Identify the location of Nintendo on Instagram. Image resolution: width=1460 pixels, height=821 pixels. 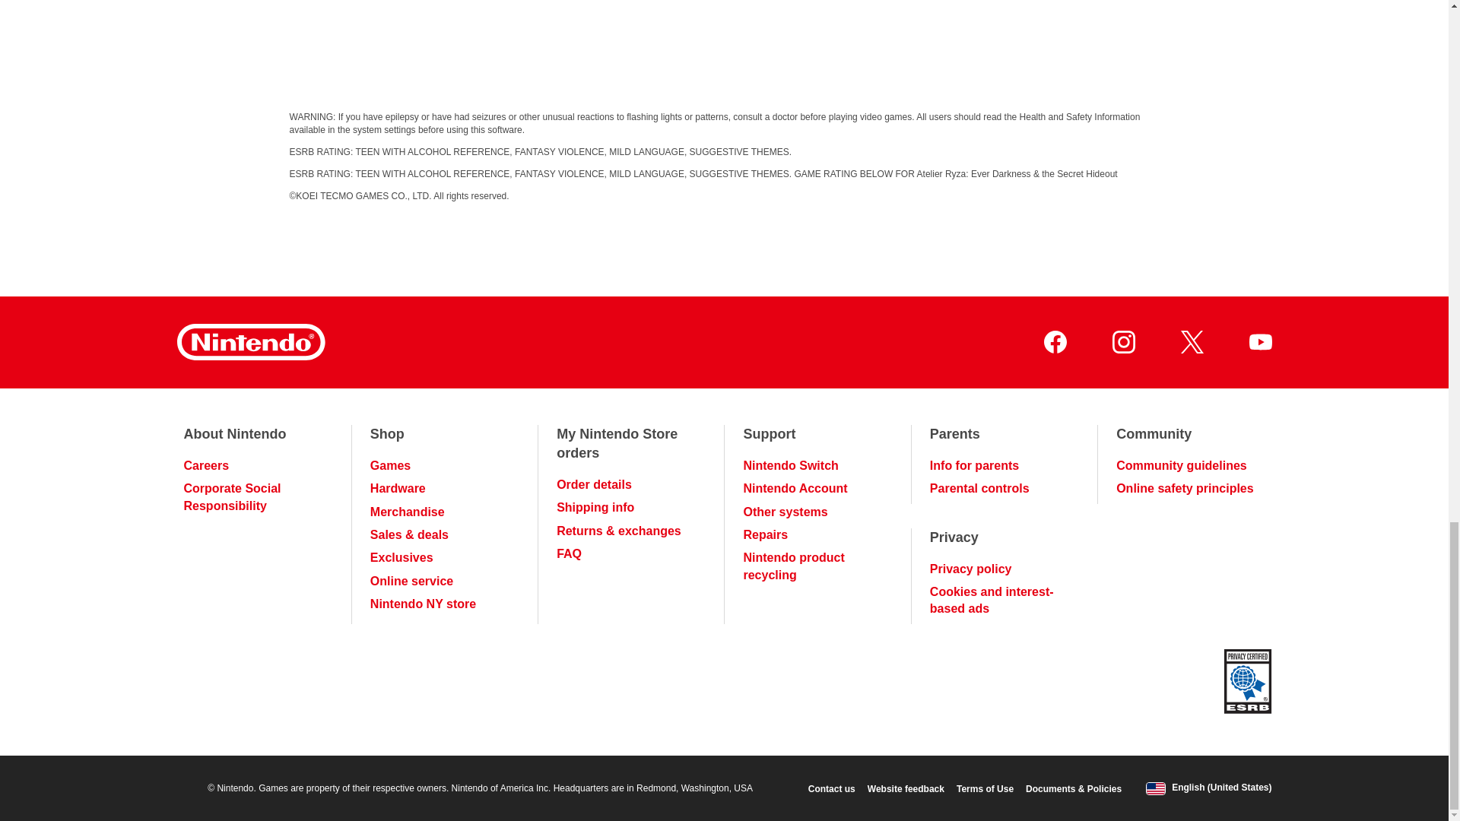
(1122, 342).